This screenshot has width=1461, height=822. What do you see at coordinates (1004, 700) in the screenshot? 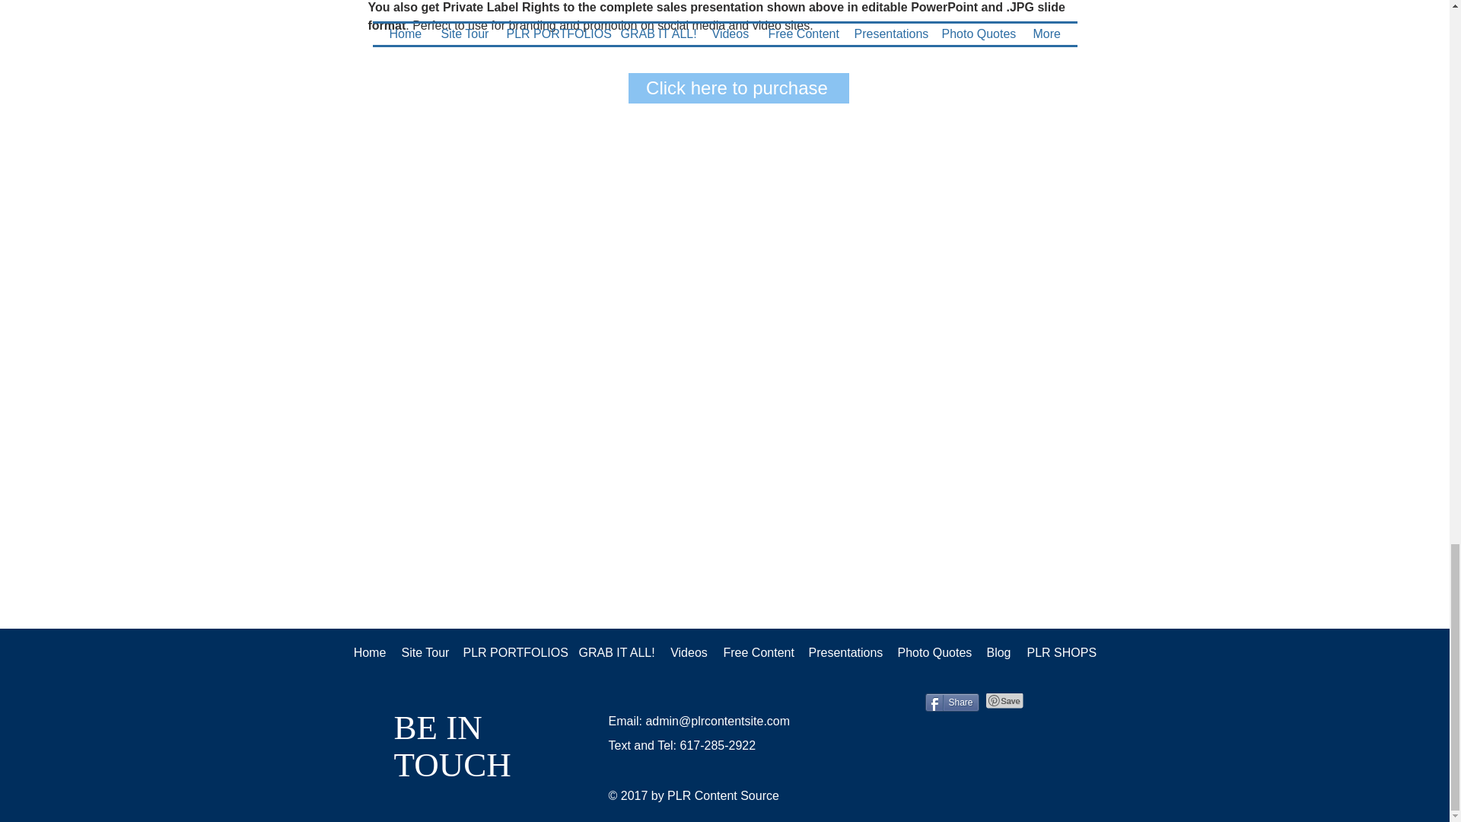
I see `Pin to Pinterest` at bounding box center [1004, 700].